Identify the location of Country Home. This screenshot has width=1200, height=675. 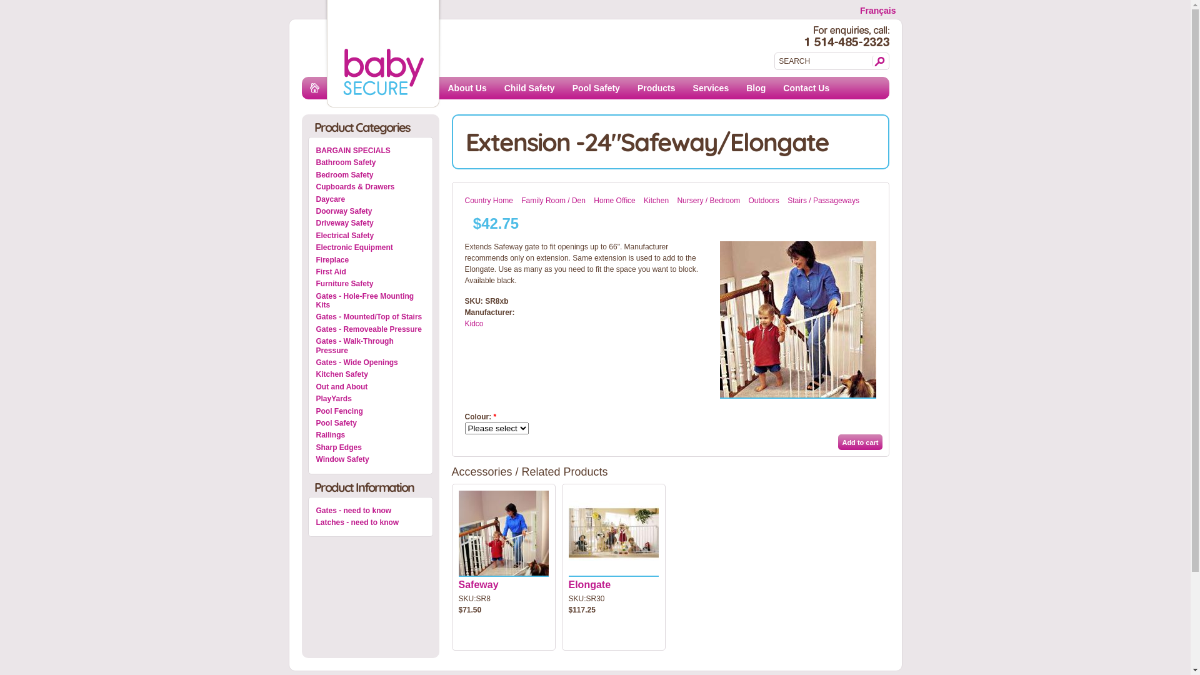
(489, 201).